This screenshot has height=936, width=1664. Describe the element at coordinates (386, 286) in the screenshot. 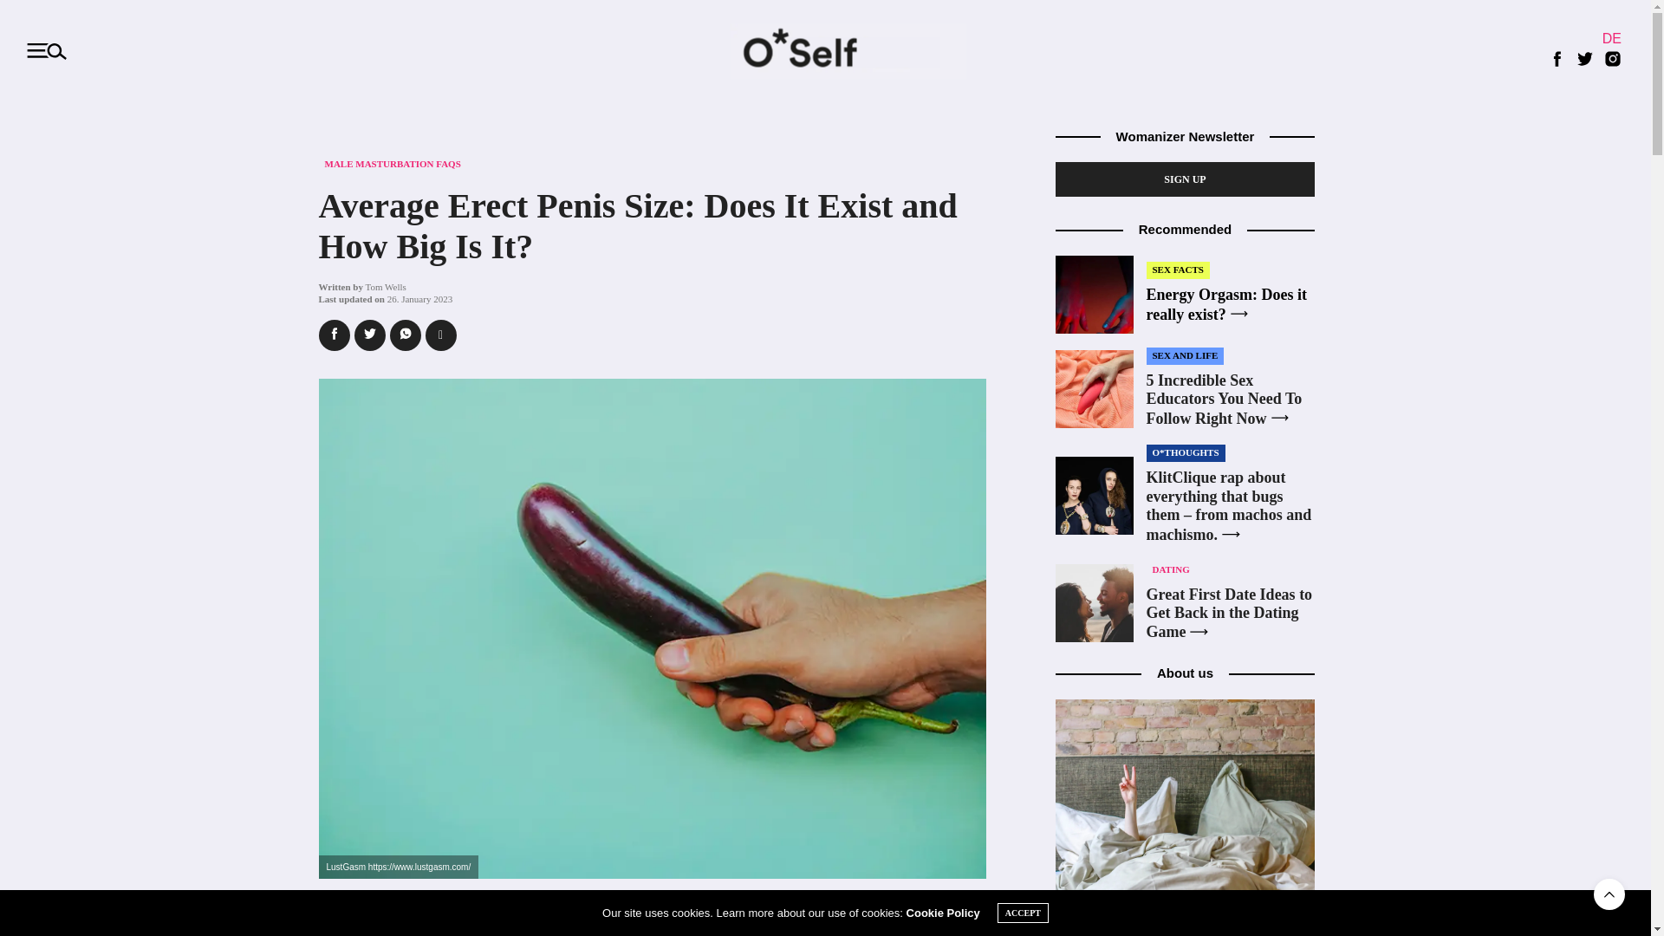

I see `Posts by Tom Wells` at that location.